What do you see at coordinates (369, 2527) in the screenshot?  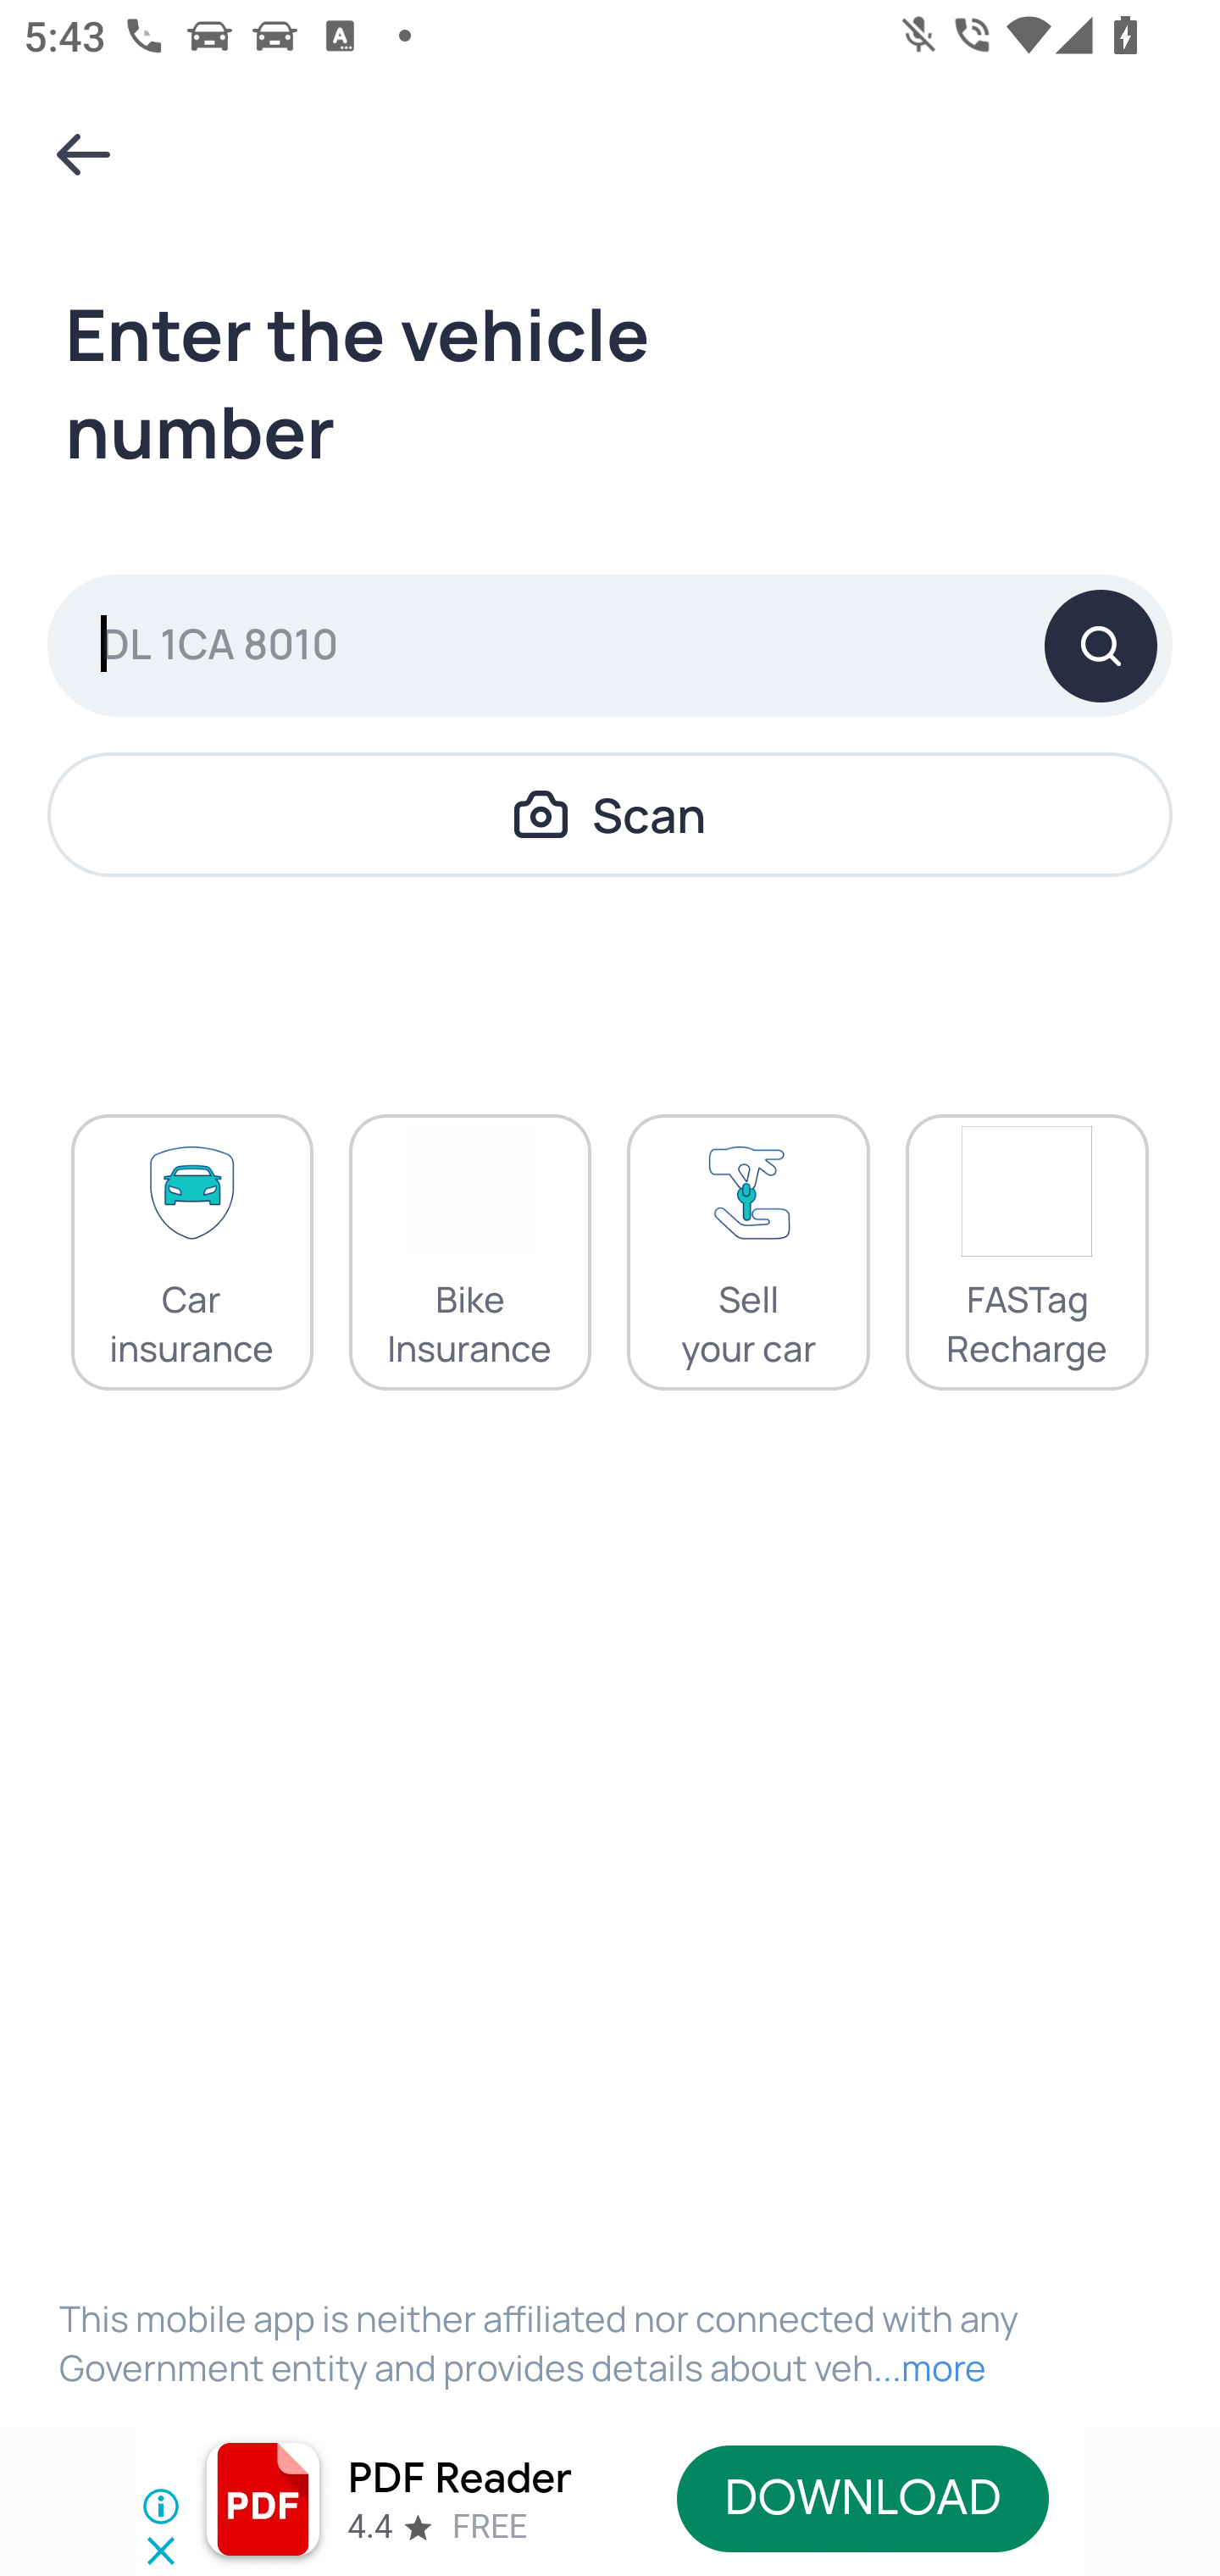 I see `4.4` at bounding box center [369, 2527].